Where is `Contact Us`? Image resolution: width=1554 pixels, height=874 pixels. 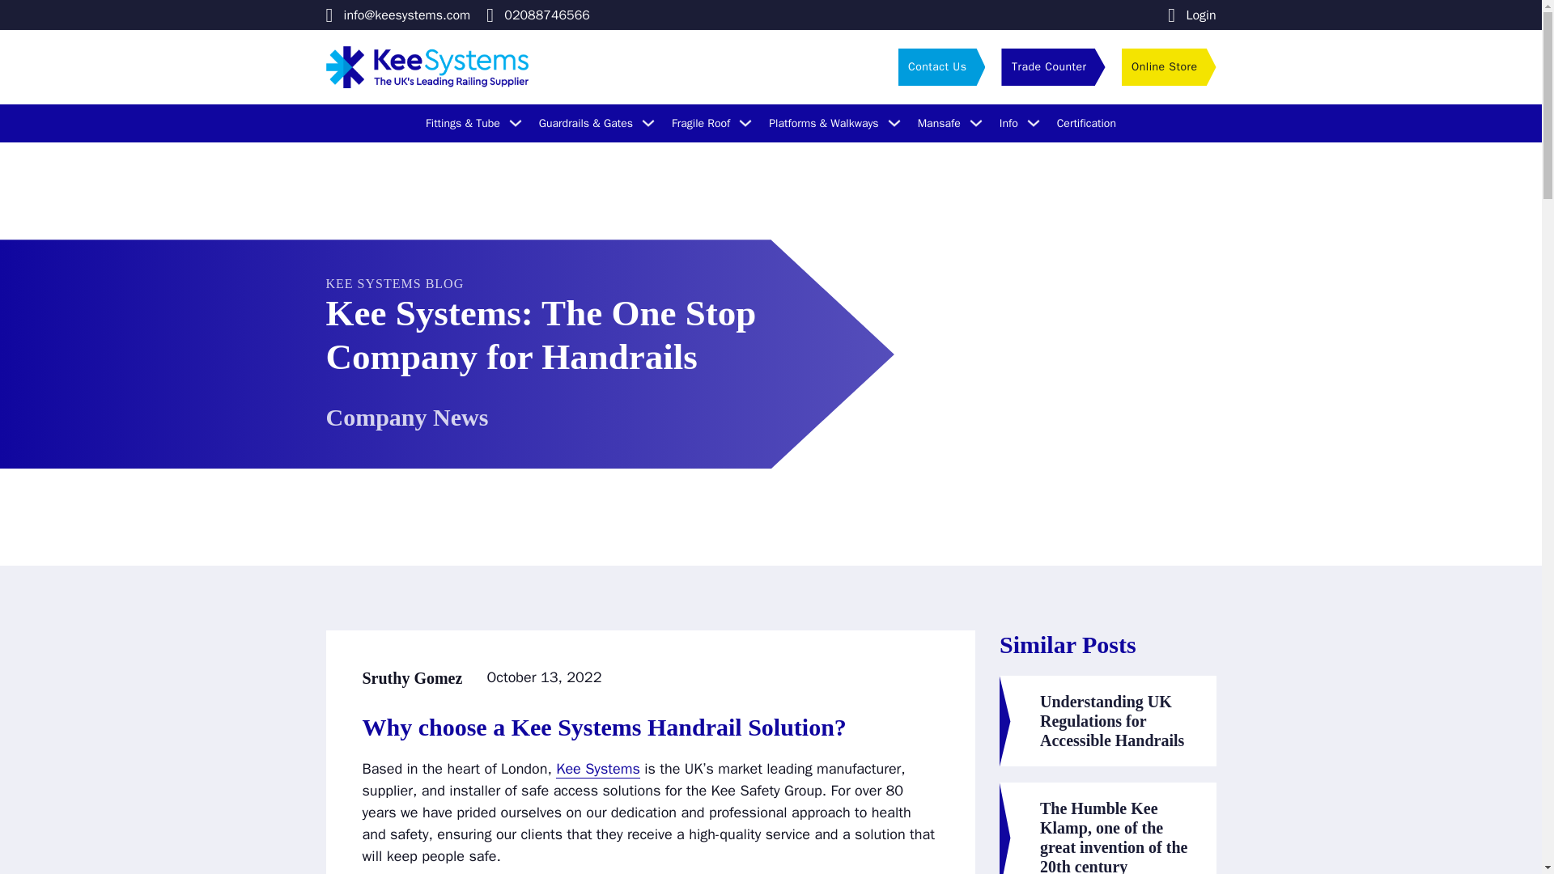
Contact Us is located at coordinates (941, 66).